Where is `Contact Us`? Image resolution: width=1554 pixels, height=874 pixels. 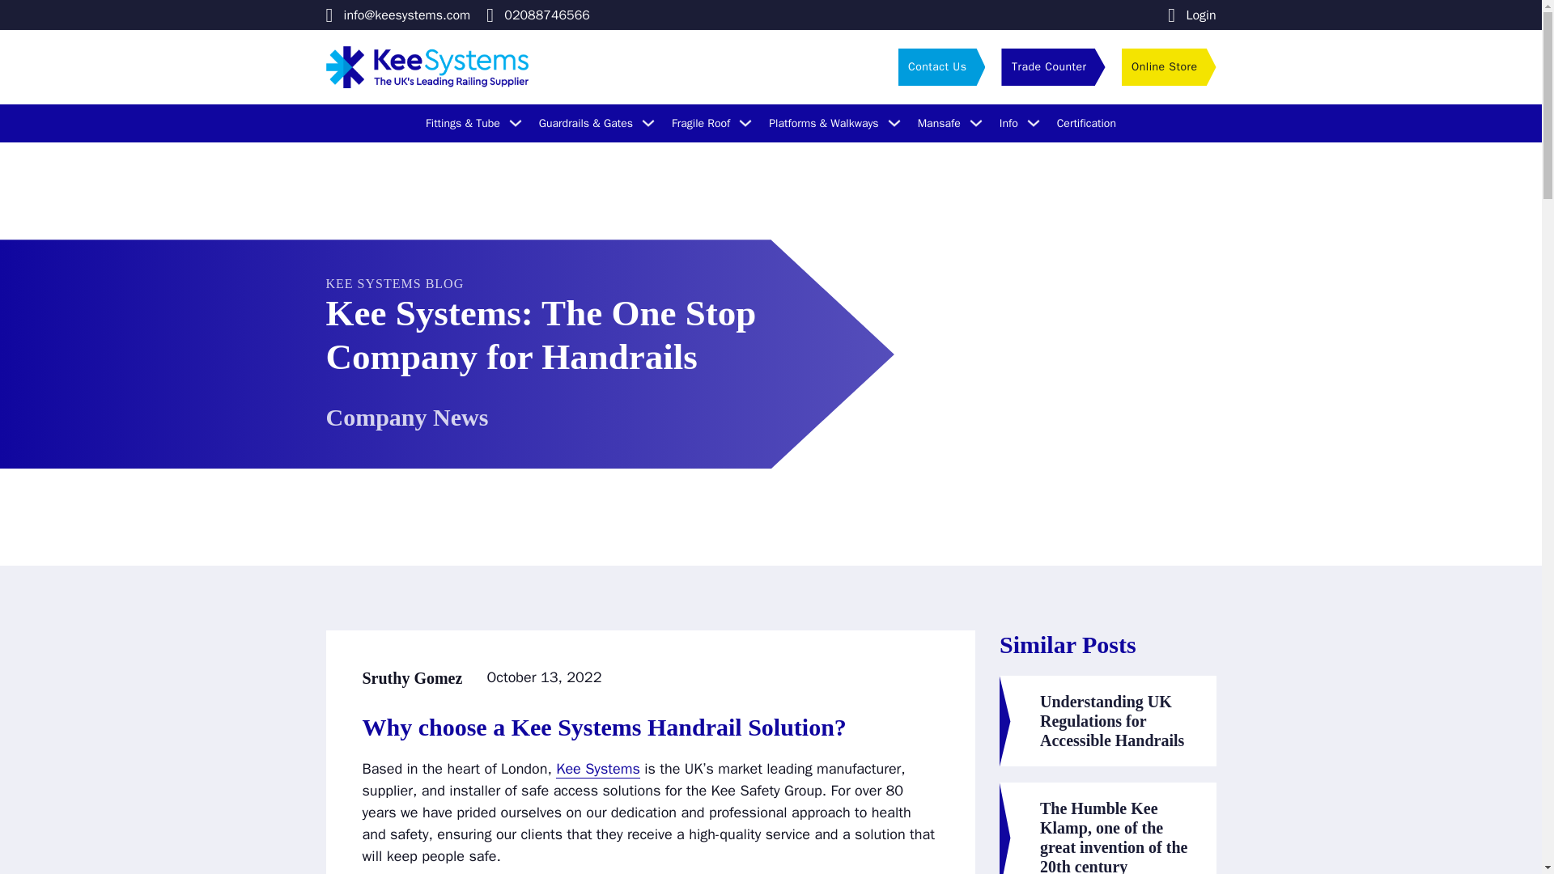
Contact Us is located at coordinates (941, 66).